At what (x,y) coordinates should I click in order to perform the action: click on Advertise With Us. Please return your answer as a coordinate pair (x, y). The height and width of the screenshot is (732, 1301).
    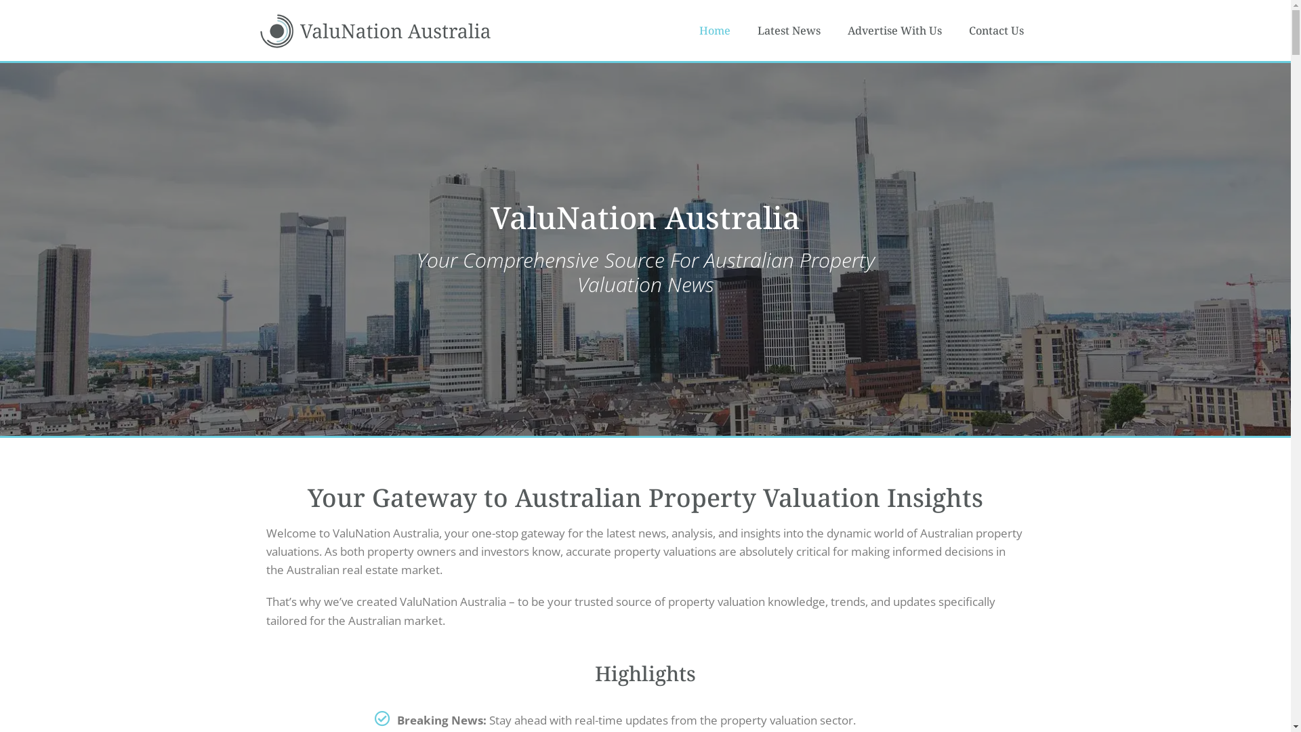
    Looking at the image, I should click on (894, 30).